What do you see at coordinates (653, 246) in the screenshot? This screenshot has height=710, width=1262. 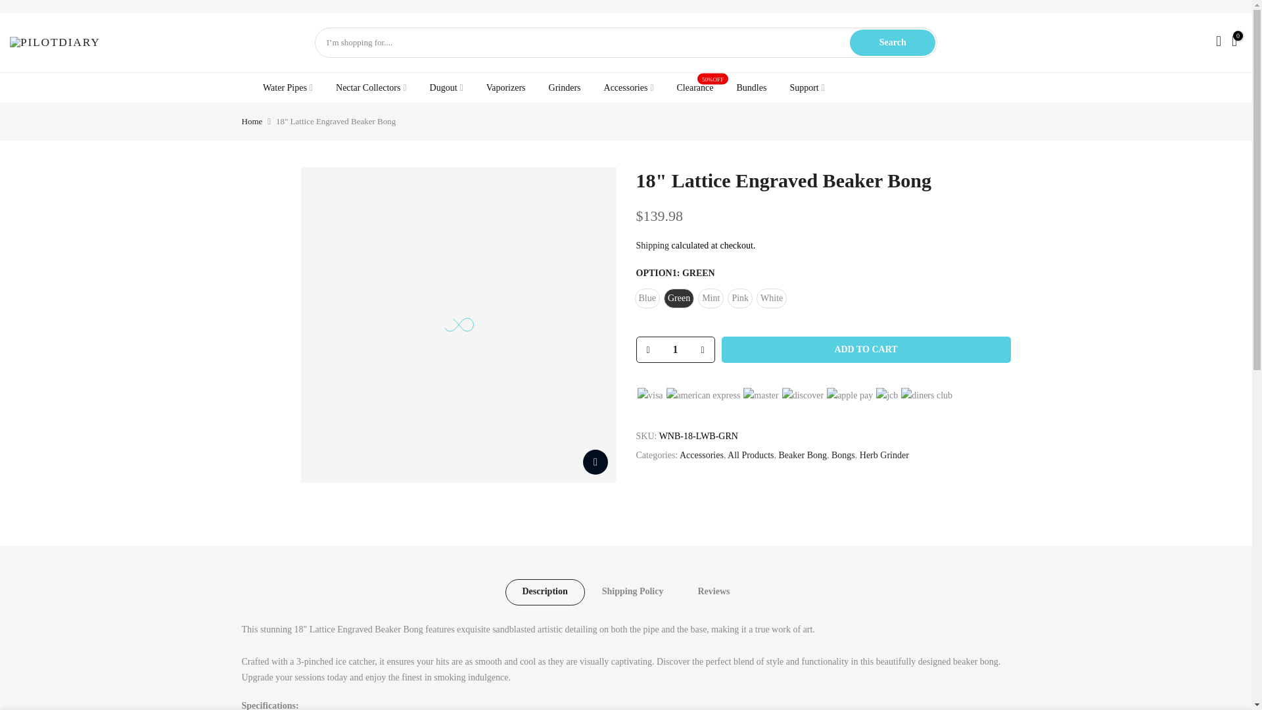 I see `Shipping` at bounding box center [653, 246].